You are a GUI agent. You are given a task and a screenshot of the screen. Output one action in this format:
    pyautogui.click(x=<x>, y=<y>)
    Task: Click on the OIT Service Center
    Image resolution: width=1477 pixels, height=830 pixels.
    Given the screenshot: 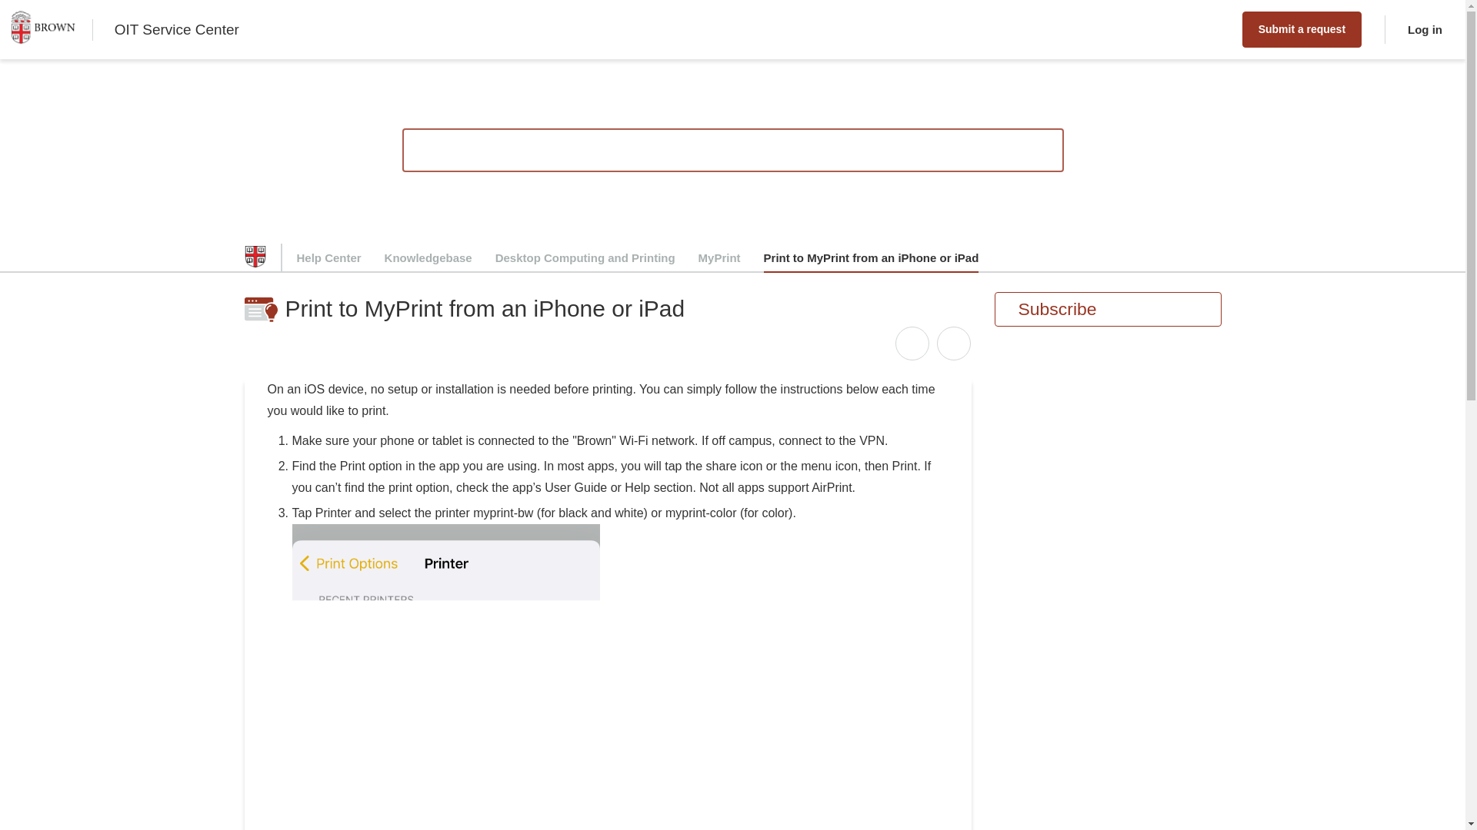 What is the action you would take?
    pyautogui.click(x=177, y=29)
    